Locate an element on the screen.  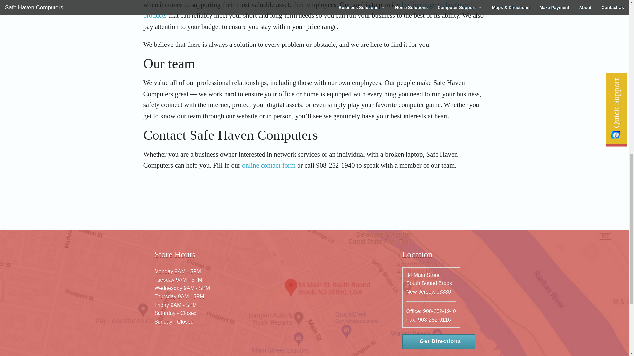
Contact Us is located at coordinates (269, 165).